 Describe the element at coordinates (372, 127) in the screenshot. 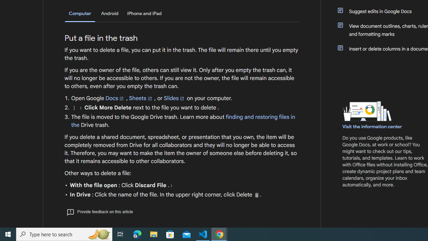

I see `Visit the information center` at that location.